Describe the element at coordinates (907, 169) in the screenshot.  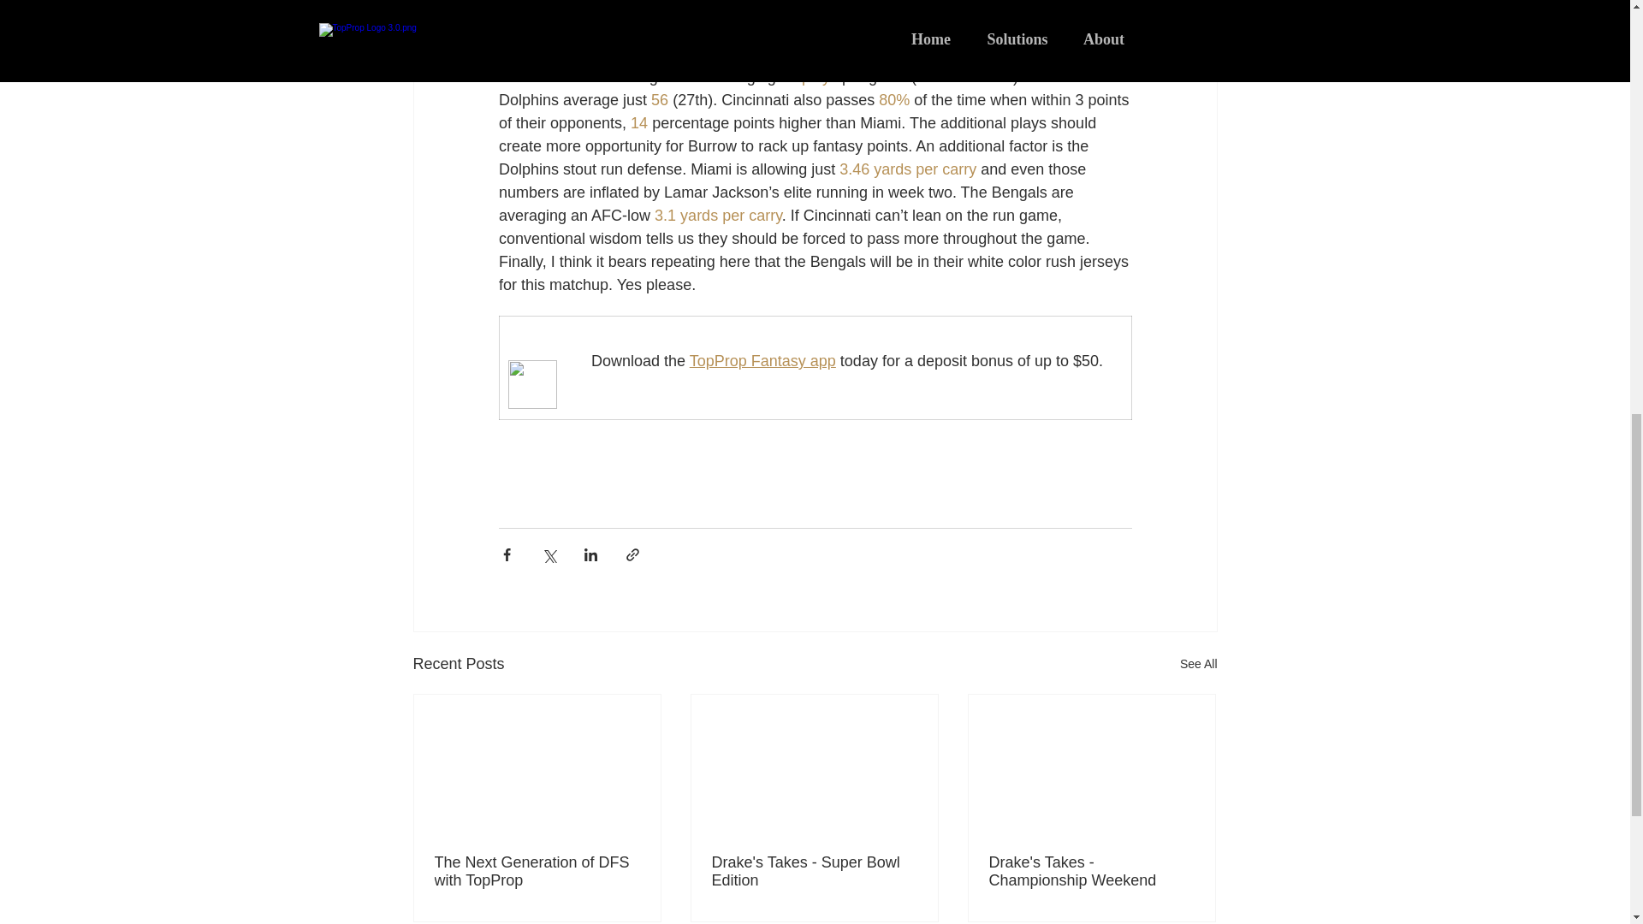
I see `3.46 yards per carry` at that location.